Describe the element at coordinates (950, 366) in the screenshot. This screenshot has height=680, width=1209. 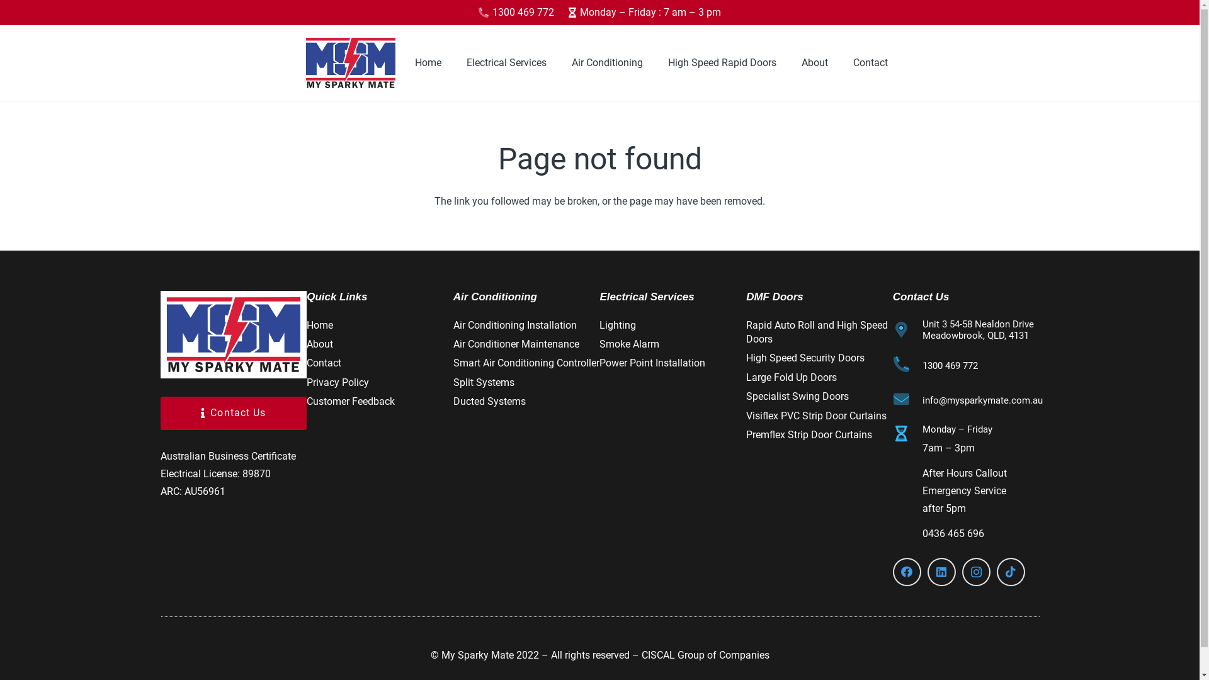
I see `1300 469 772` at that location.